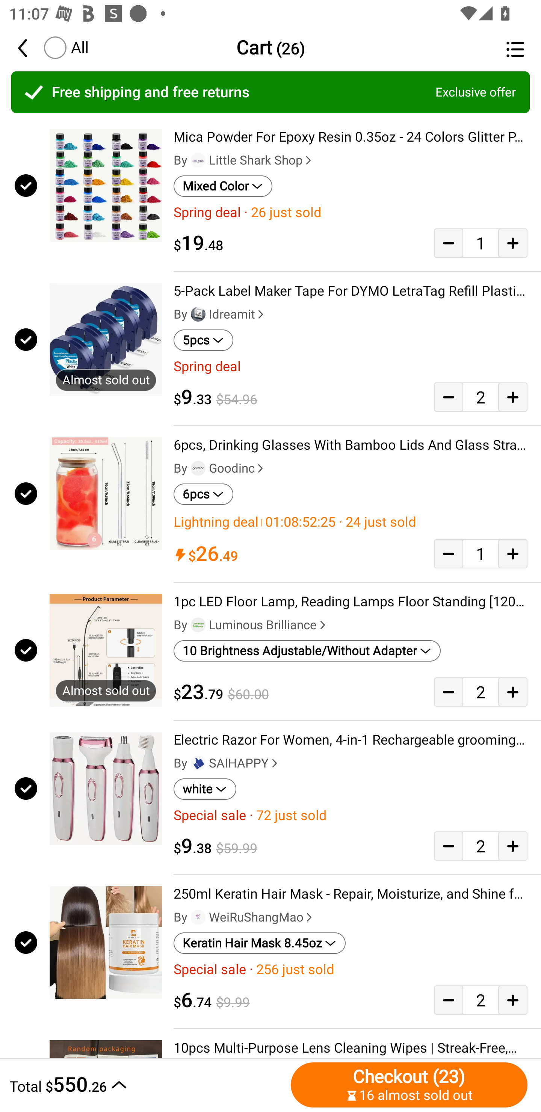 The width and height of the screenshot is (541, 1112). What do you see at coordinates (448, 397) in the screenshot?
I see `Decrease quantity button` at bounding box center [448, 397].